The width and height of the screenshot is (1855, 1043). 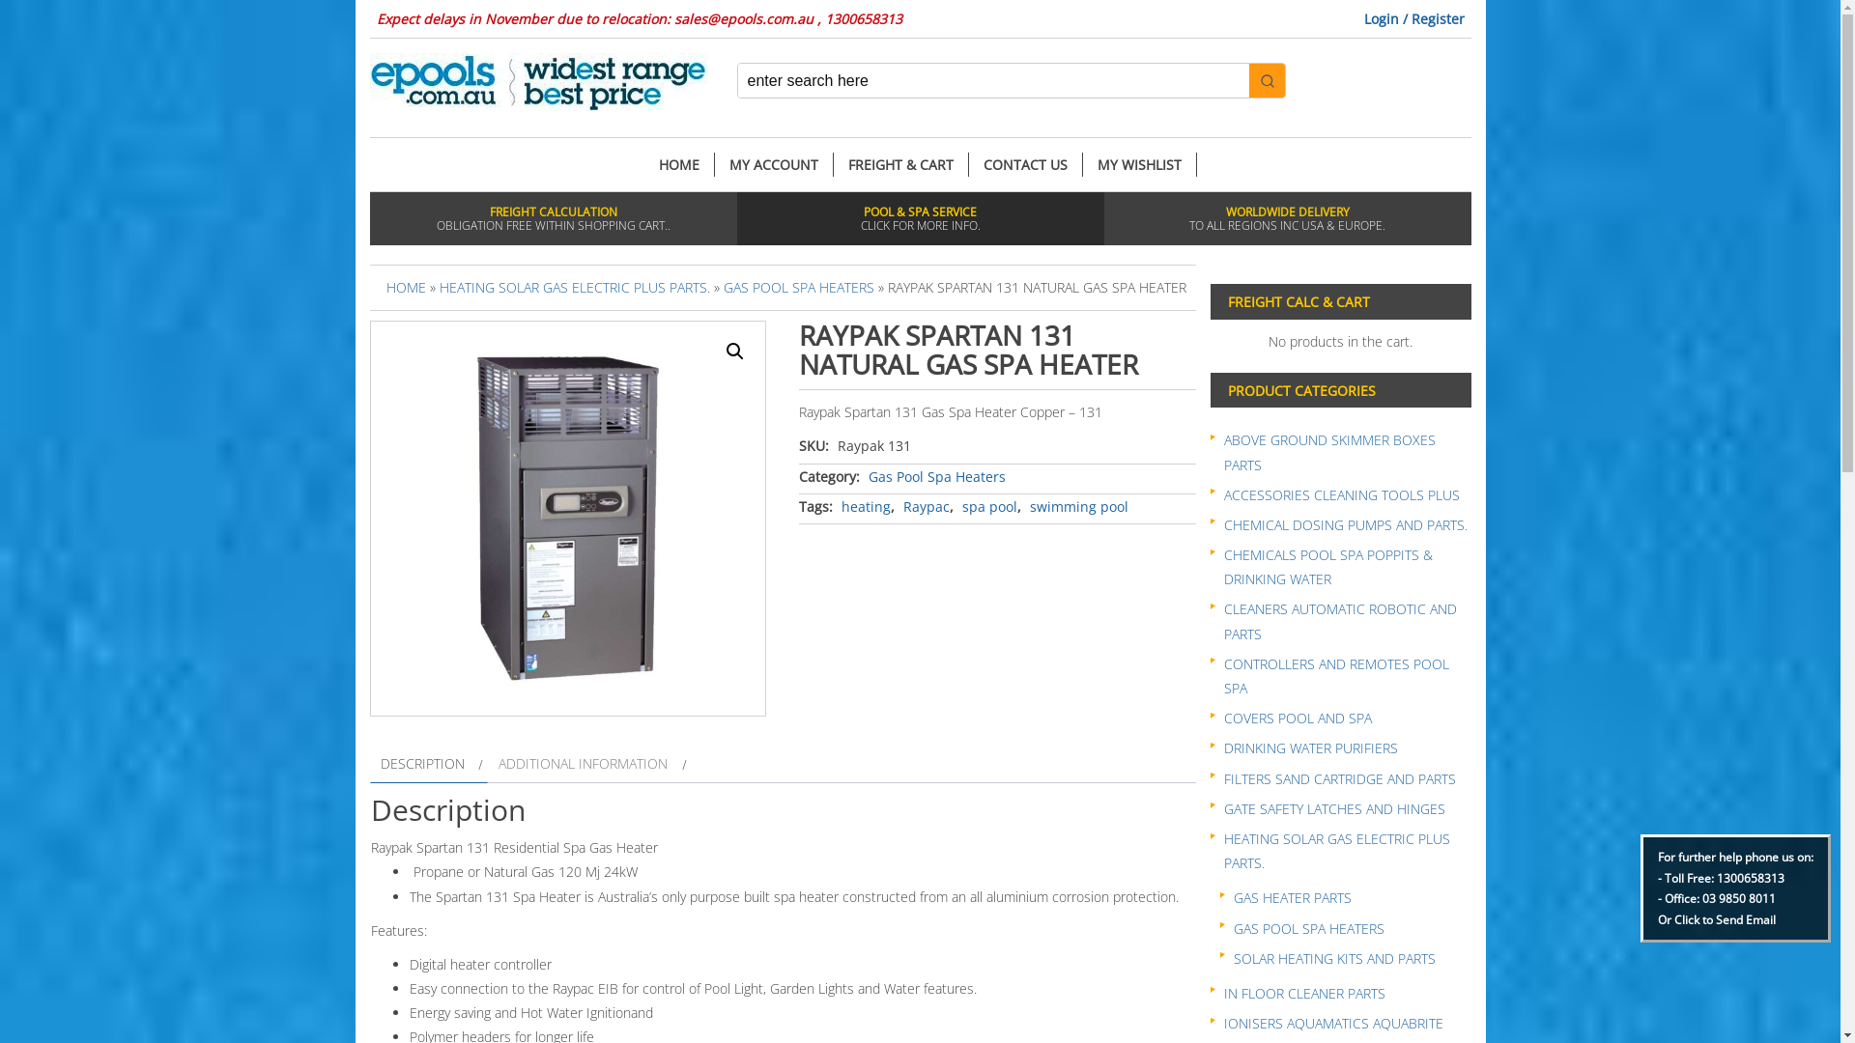 I want to click on DESCRIPTION, so click(x=423, y=763).